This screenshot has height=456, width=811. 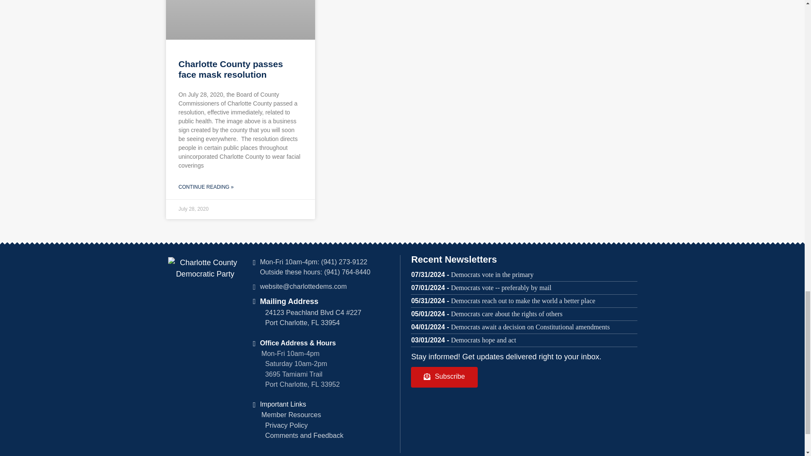 I want to click on Democrats hope and act, so click(x=483, y=340).